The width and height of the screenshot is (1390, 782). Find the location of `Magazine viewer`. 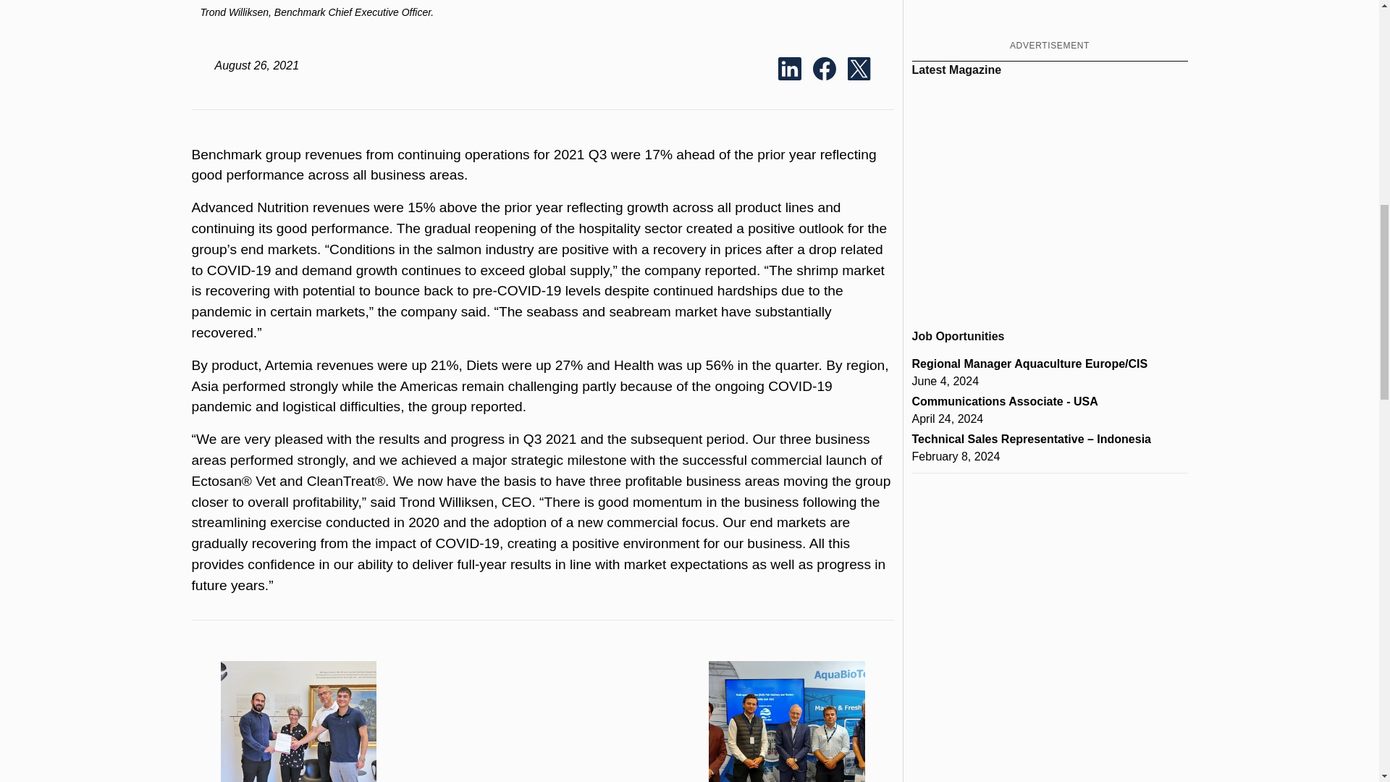

Magazine viewer is located at coordinates (1050, 197).